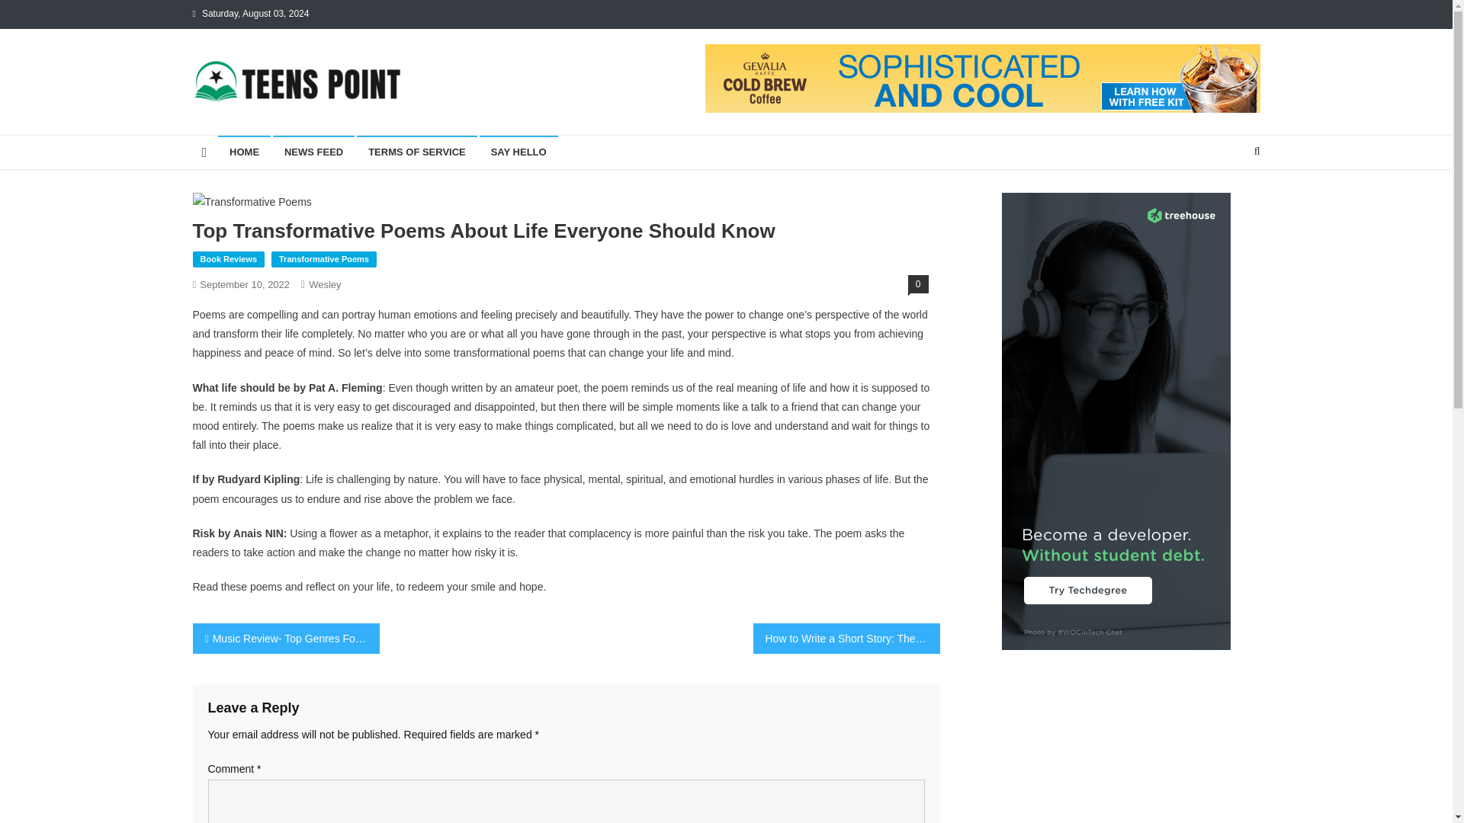 The image size is (1464, 823). What do you see at coordinates (244, 285) in the screenshot?
I see `September 10, 2022` at bounding box center [244, 285].